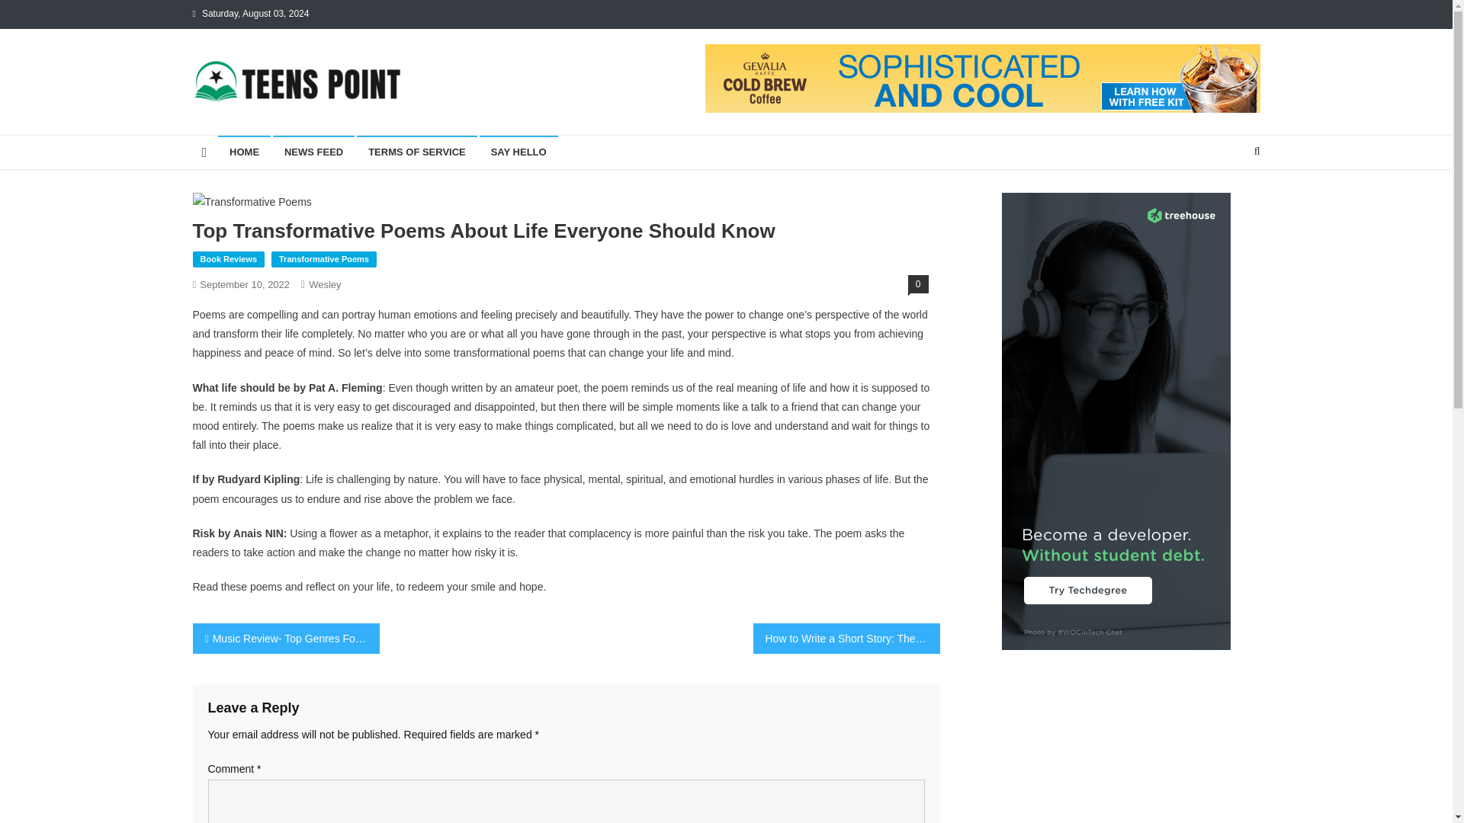 The image size is (1464, 823). What do you see at coordinates (244, 285) in the screenshot?
I see `September 10, 2022` at bounding box center [244, 285].